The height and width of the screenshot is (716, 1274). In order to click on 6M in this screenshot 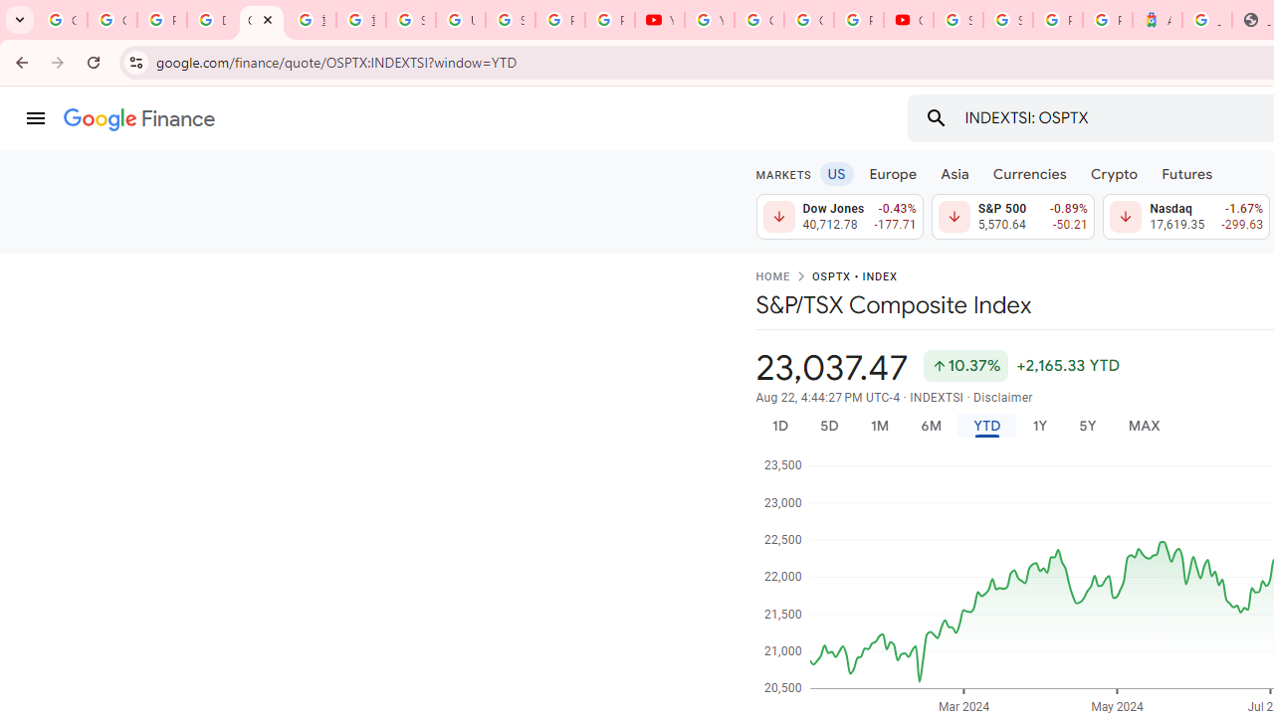, I will do `click(930, 426)`.